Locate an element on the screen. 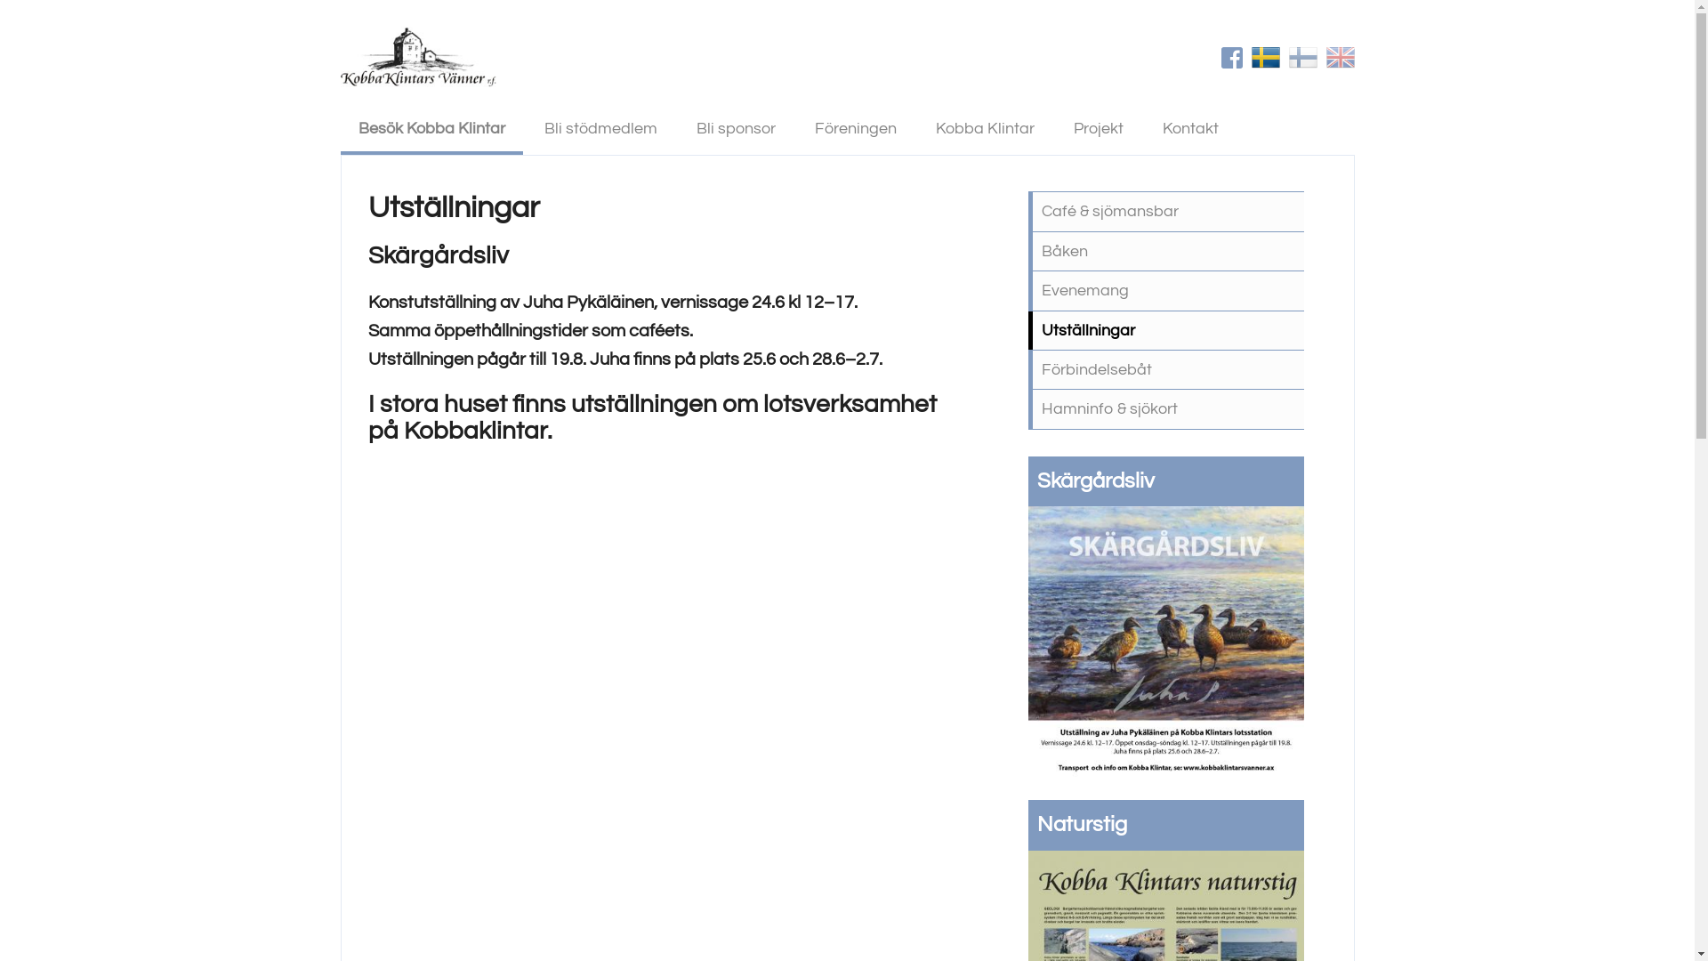 Image resolution: width=1708 pixels, height=961 pixels. Bli sponsor is located at coordinates (735, 128).